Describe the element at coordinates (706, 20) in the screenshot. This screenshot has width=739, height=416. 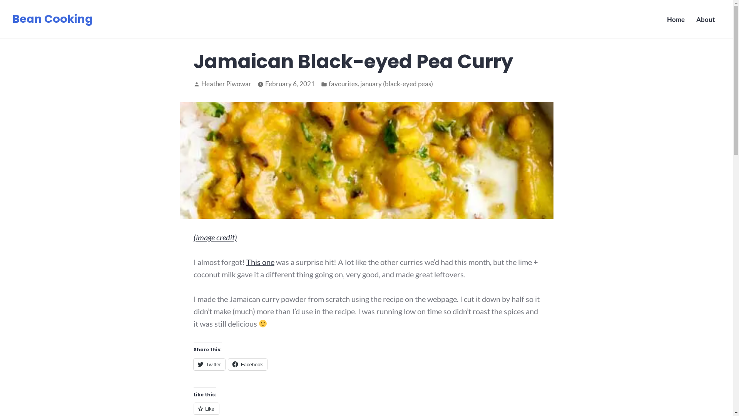
I see `About` at that location.